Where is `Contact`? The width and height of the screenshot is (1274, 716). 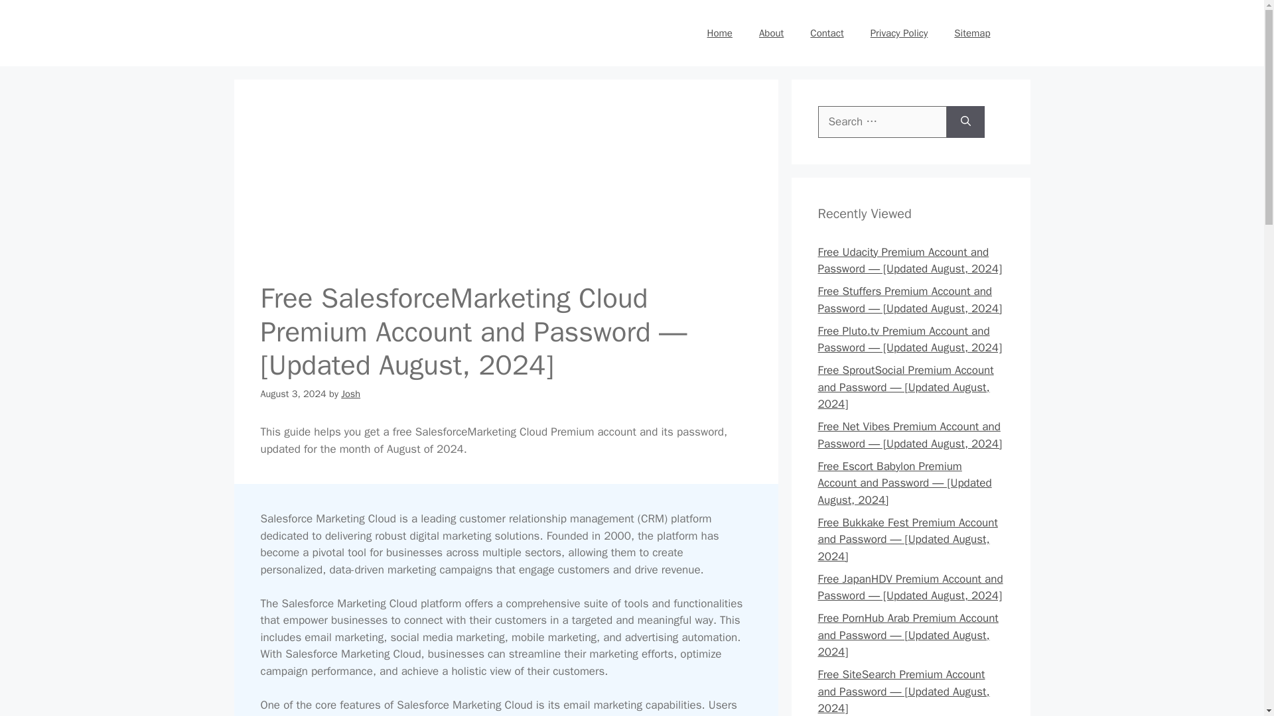
Contact is located at coordinates (827, 33).